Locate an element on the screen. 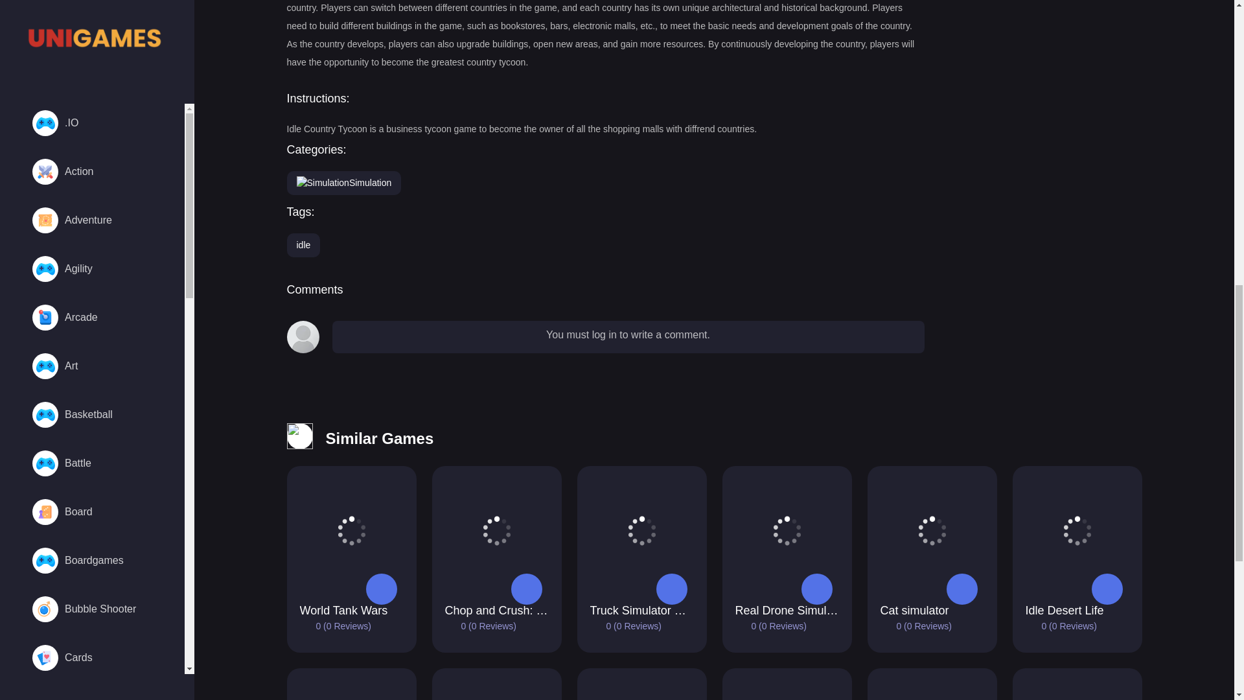 This screenshot has width=1244, height=700. Football is located at coordinates (100, 395).